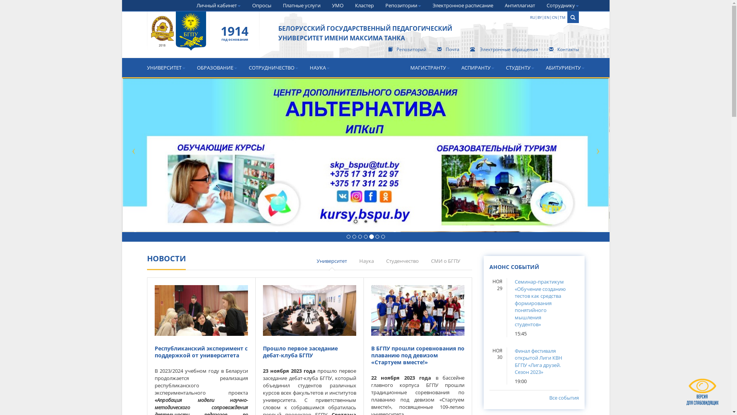 This screenshot has height=415, width=737. What do you see at coordinates (563, 17) in the screenshot?
I see `TM` at bounding box center [563, 17].